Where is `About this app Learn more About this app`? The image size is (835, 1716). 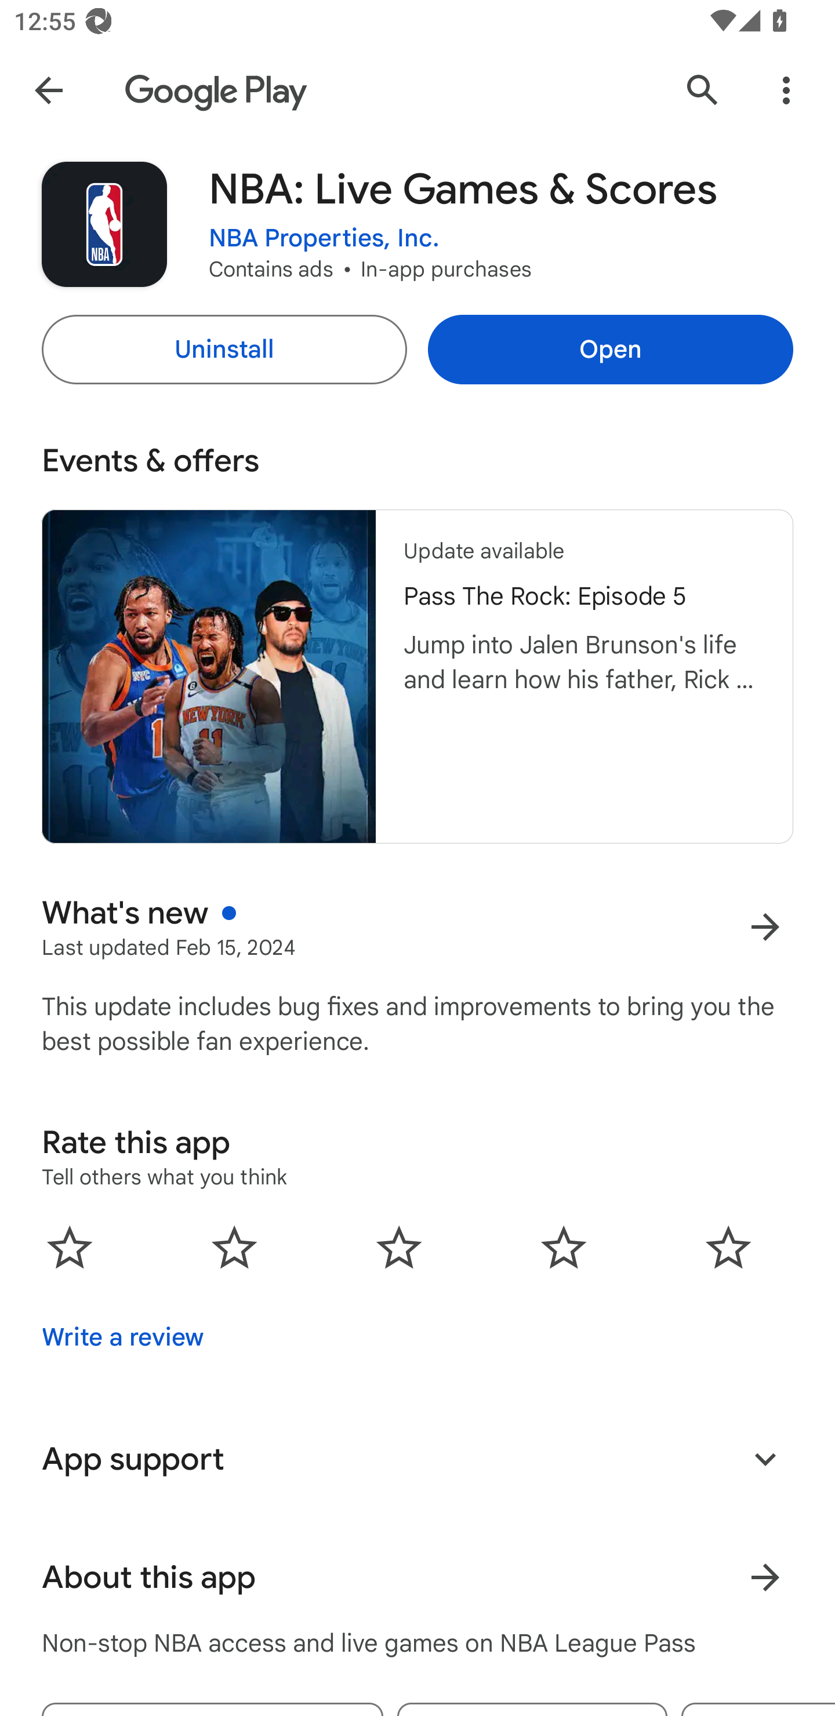 About this app Learn more About this app is located at coordinates (418, 1578).